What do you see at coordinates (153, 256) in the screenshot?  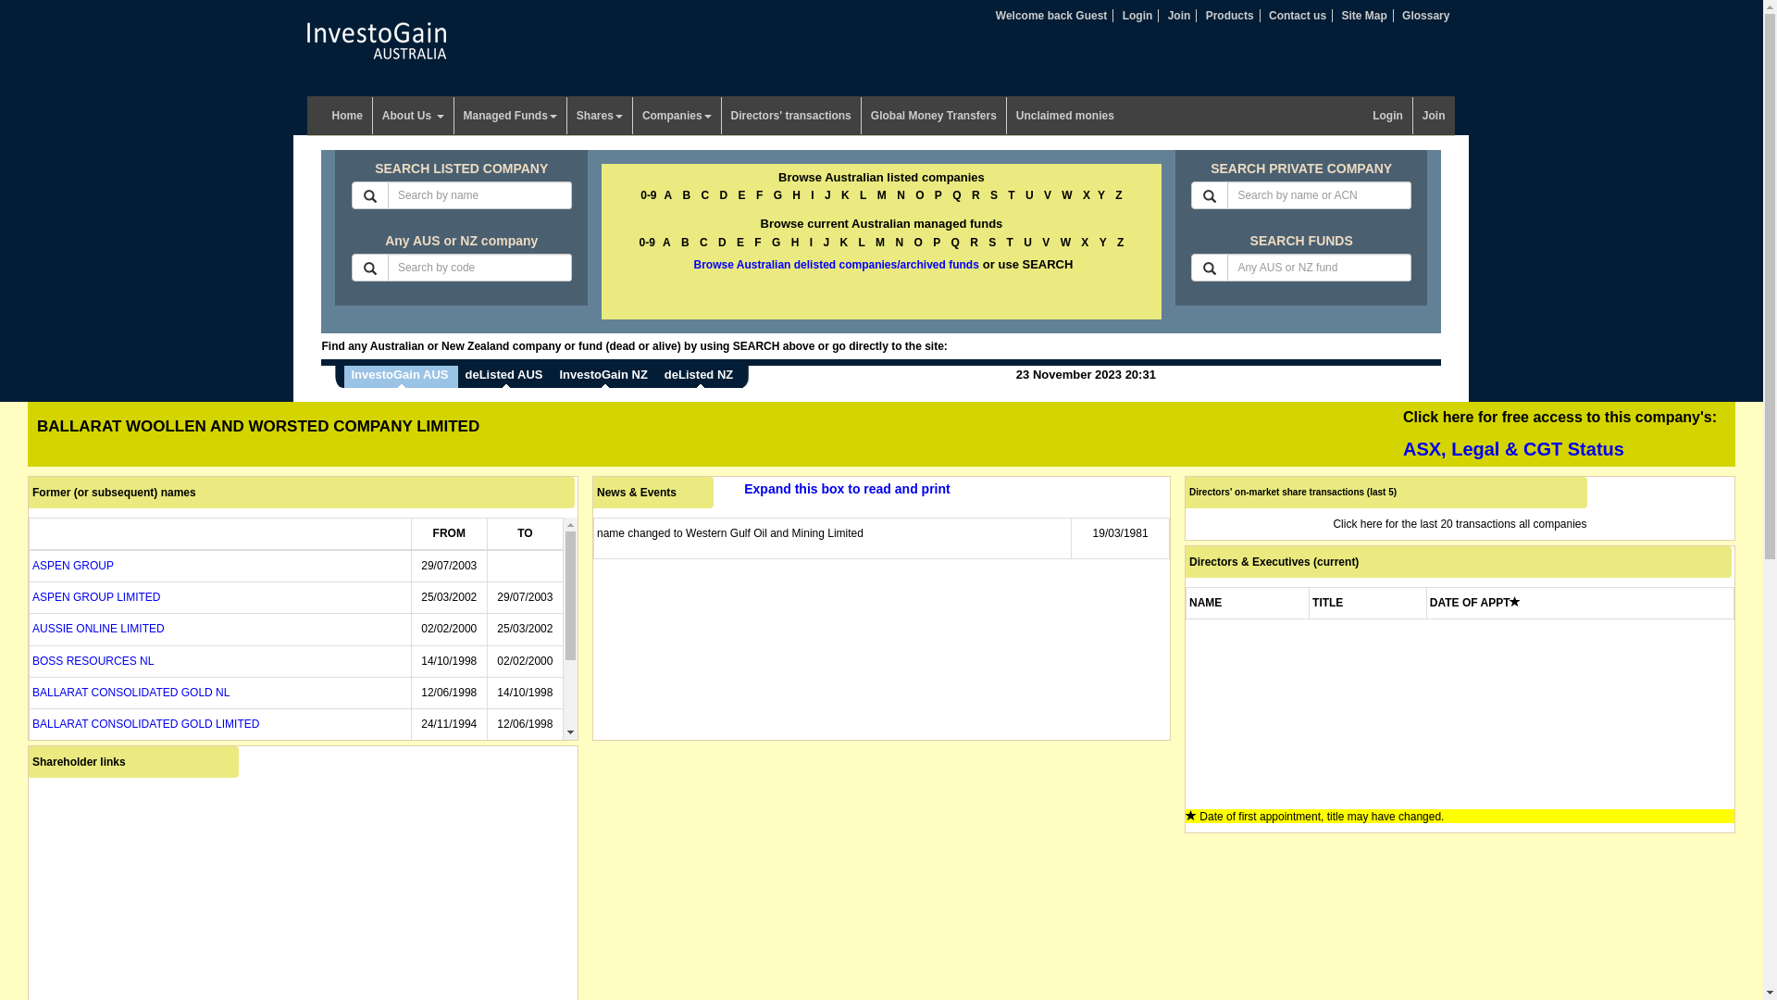 I see `Advertisement` at bounding box center [153, 256].